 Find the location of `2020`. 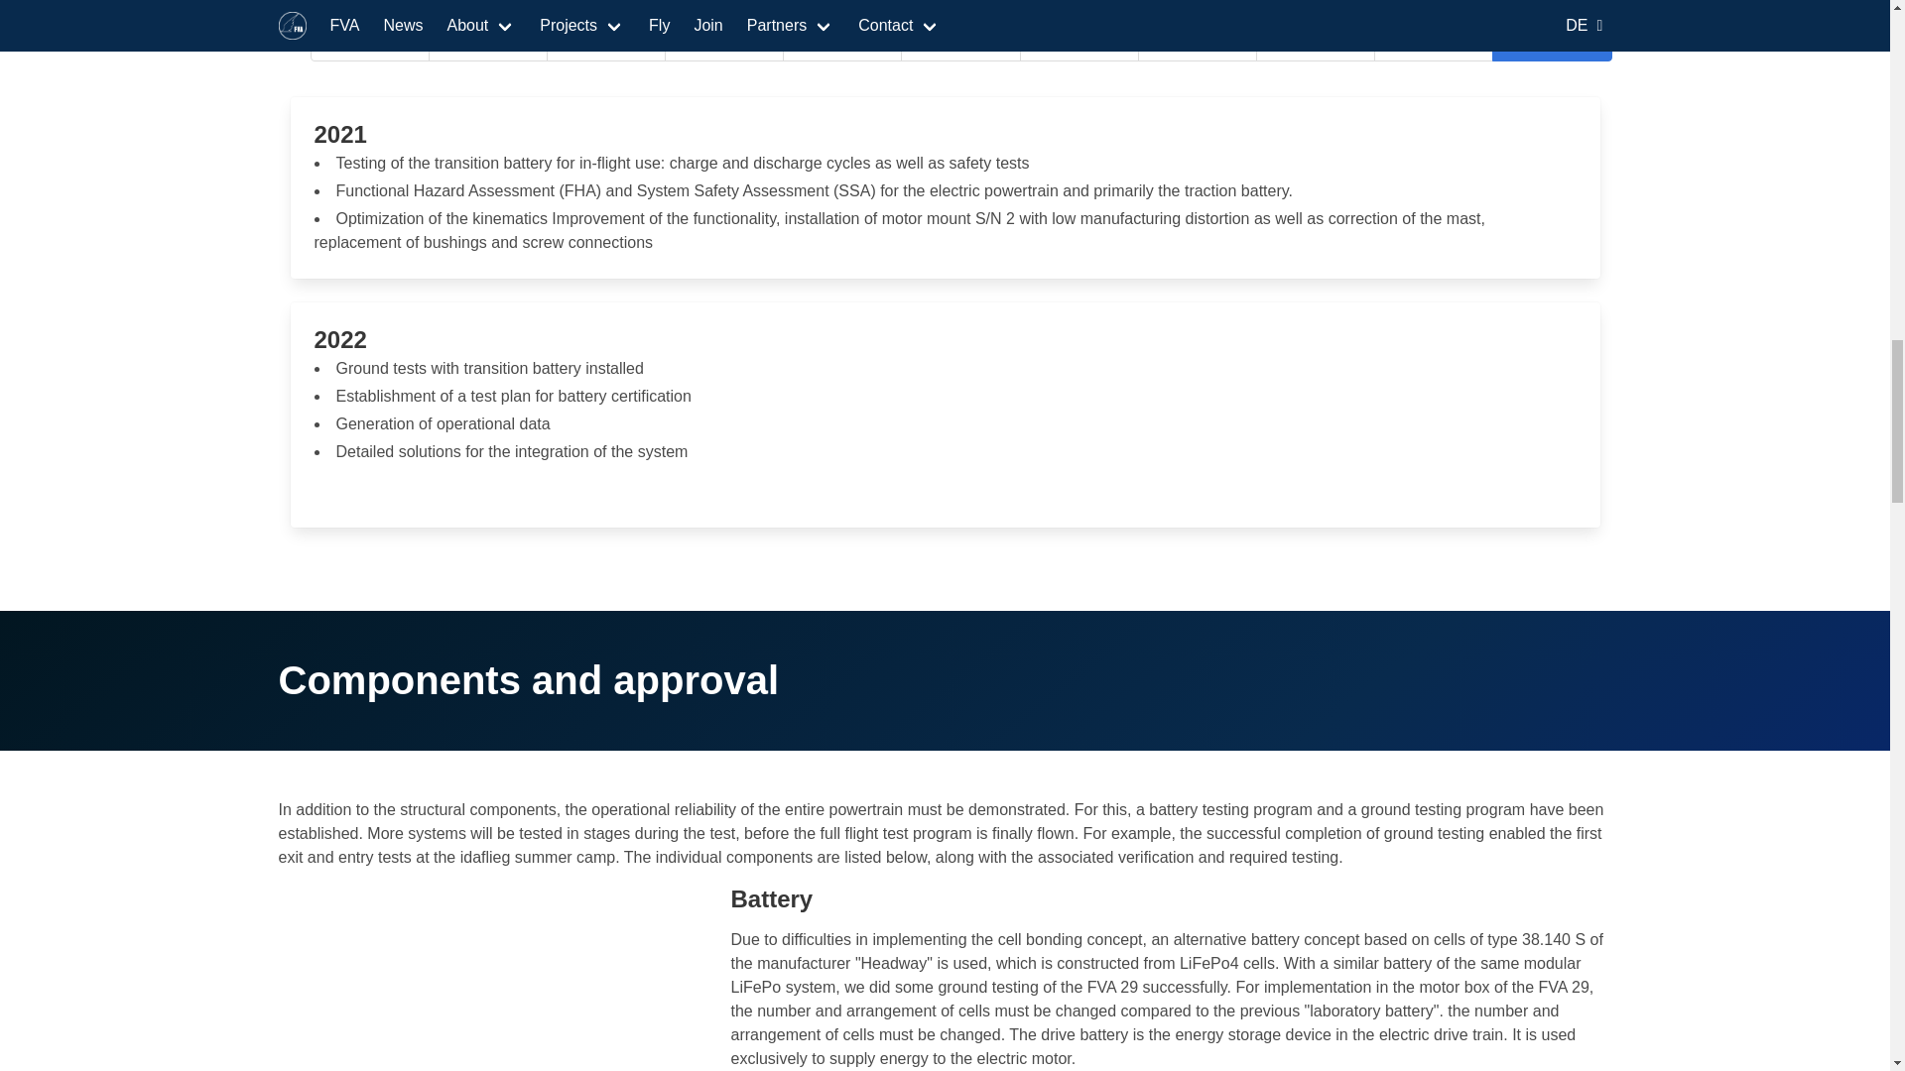

2020 is located at coordinates (1316, 40).